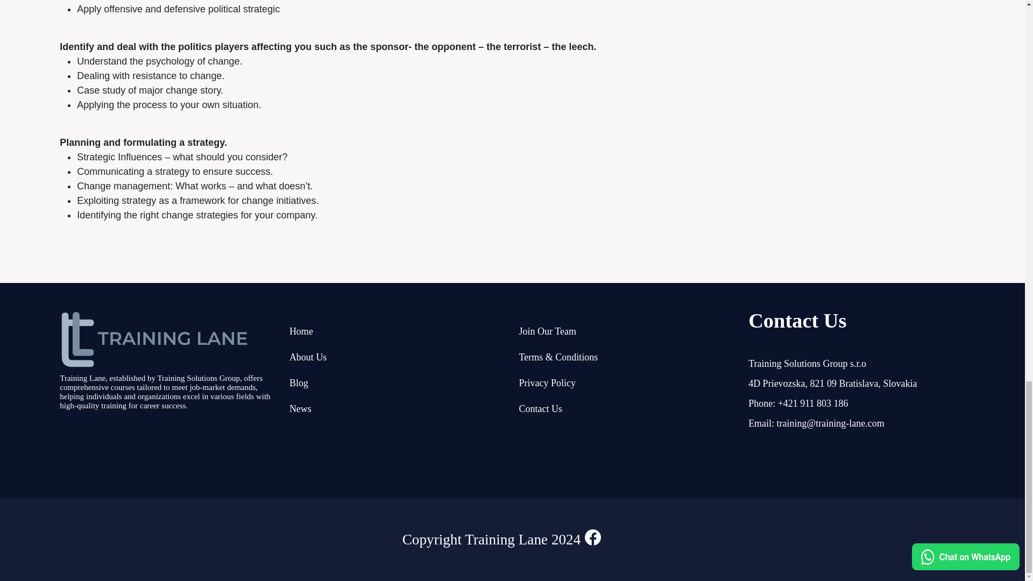 The image size is (1033, 581). Describe the element at coordinates (540, 409) in the screenshot. I see `Contact Us` at that location.